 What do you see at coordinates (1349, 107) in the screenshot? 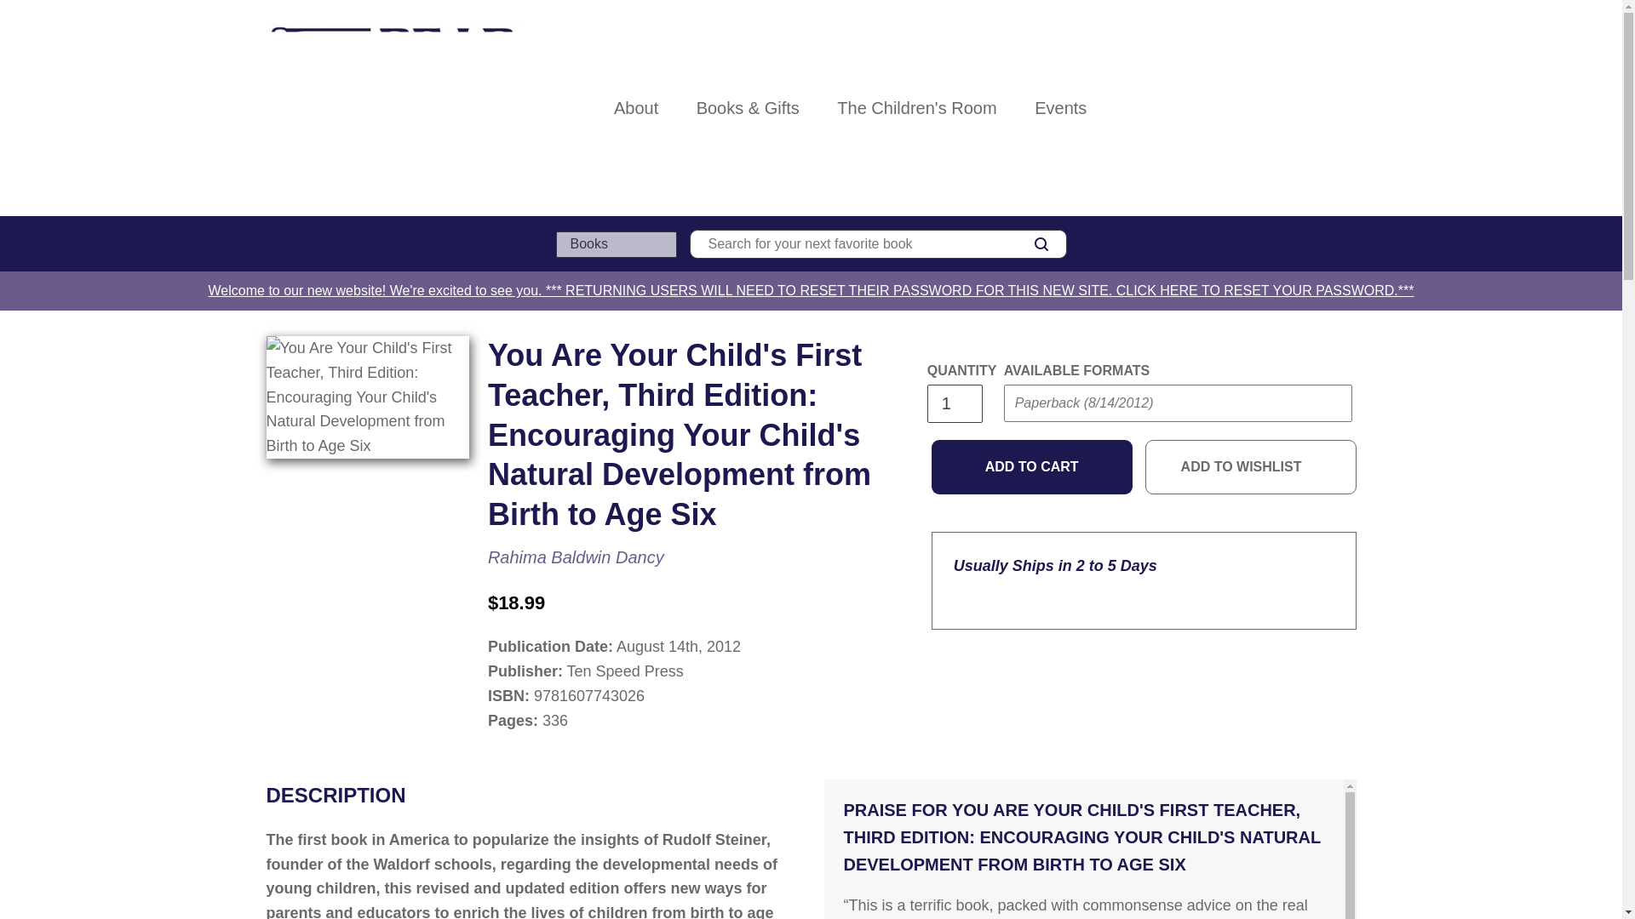
I see `Cart` at bounding box center [1349, 107].